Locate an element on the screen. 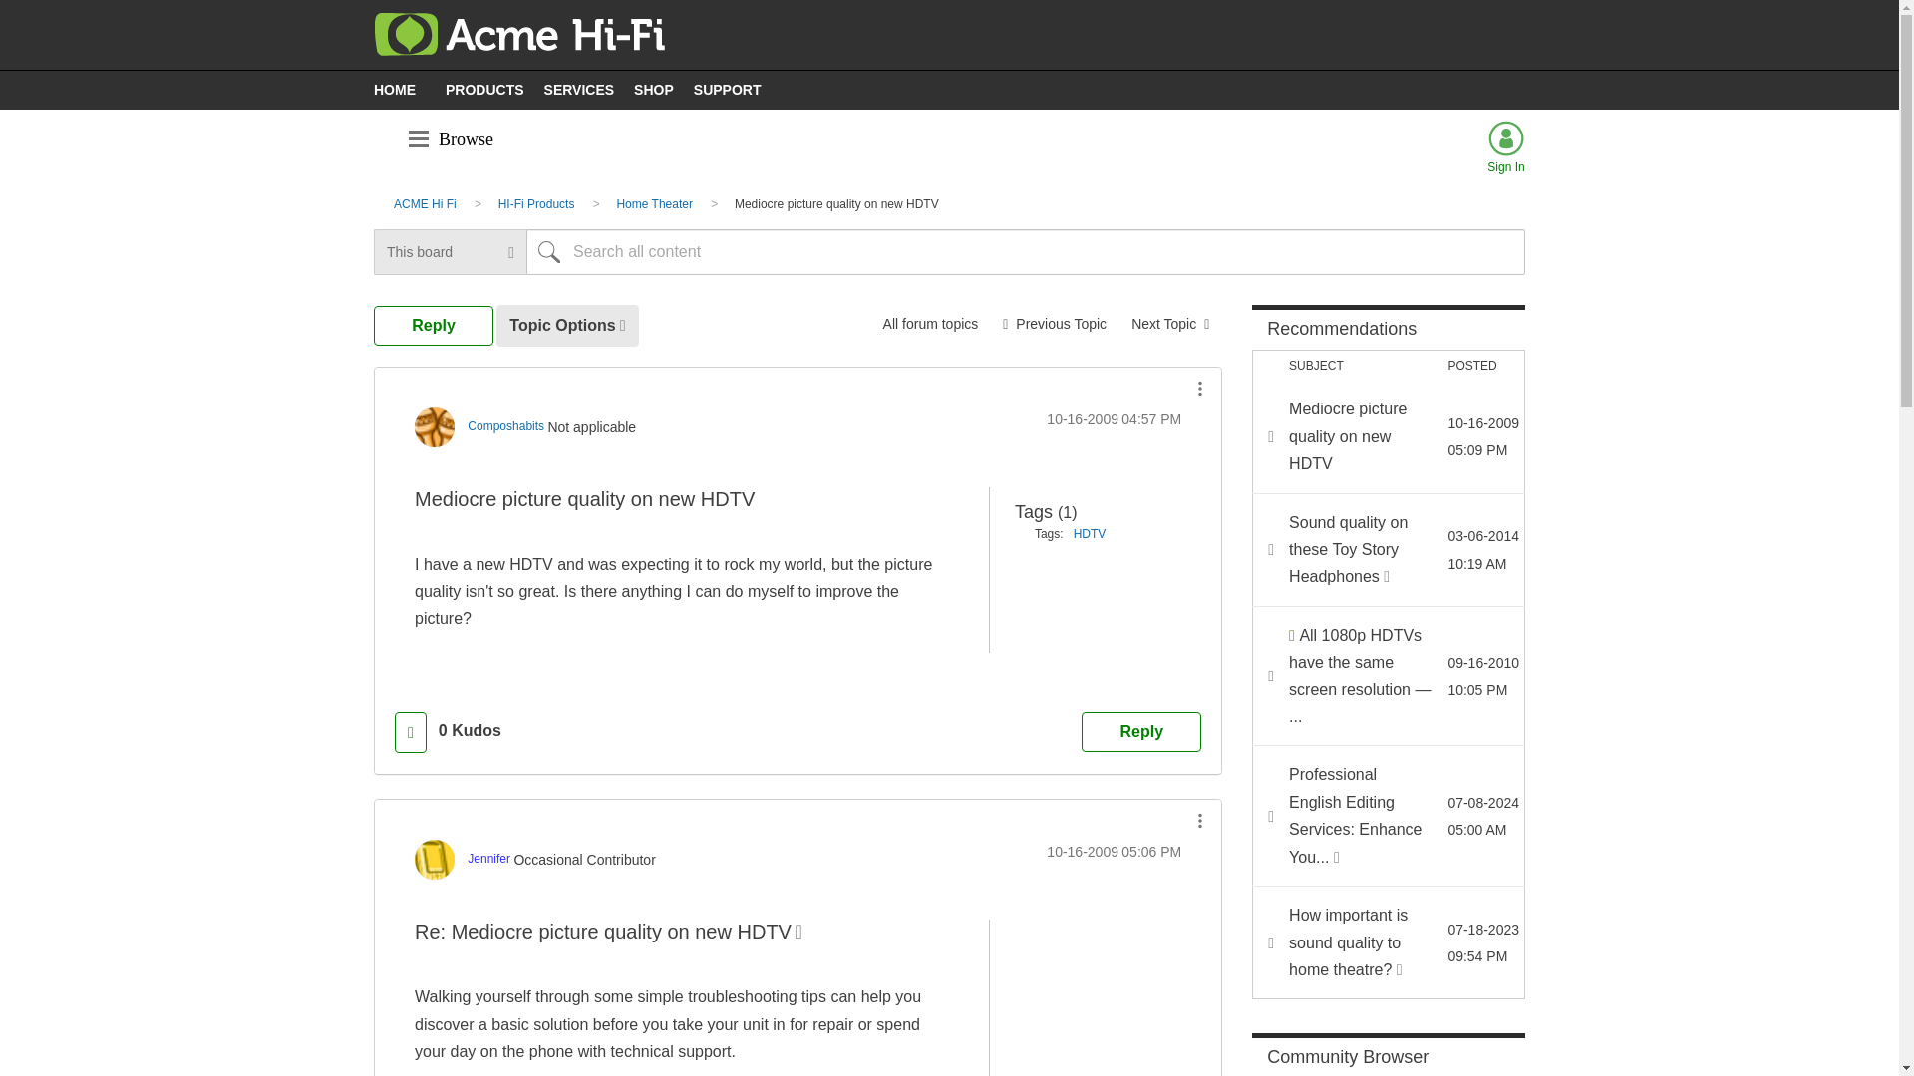 Image resolution: width=1914 pixels, height=1076 pixels. Show option menu is located at coordinates (1200, 389).